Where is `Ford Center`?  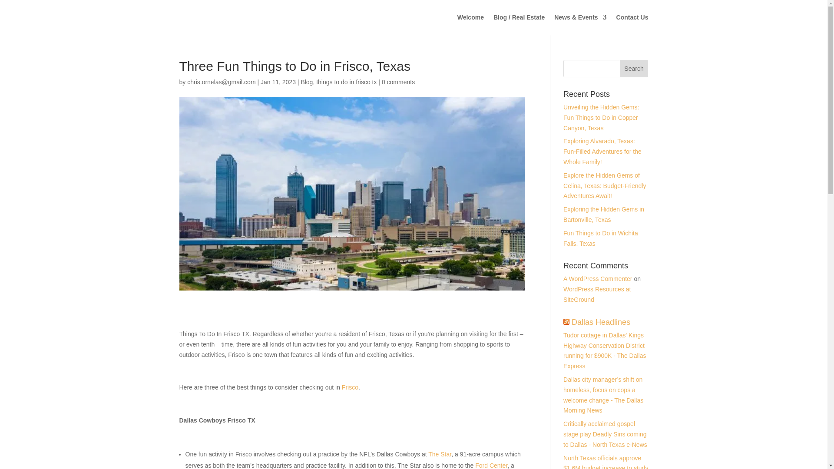
Ford Center is located at coordinates (491, 466).